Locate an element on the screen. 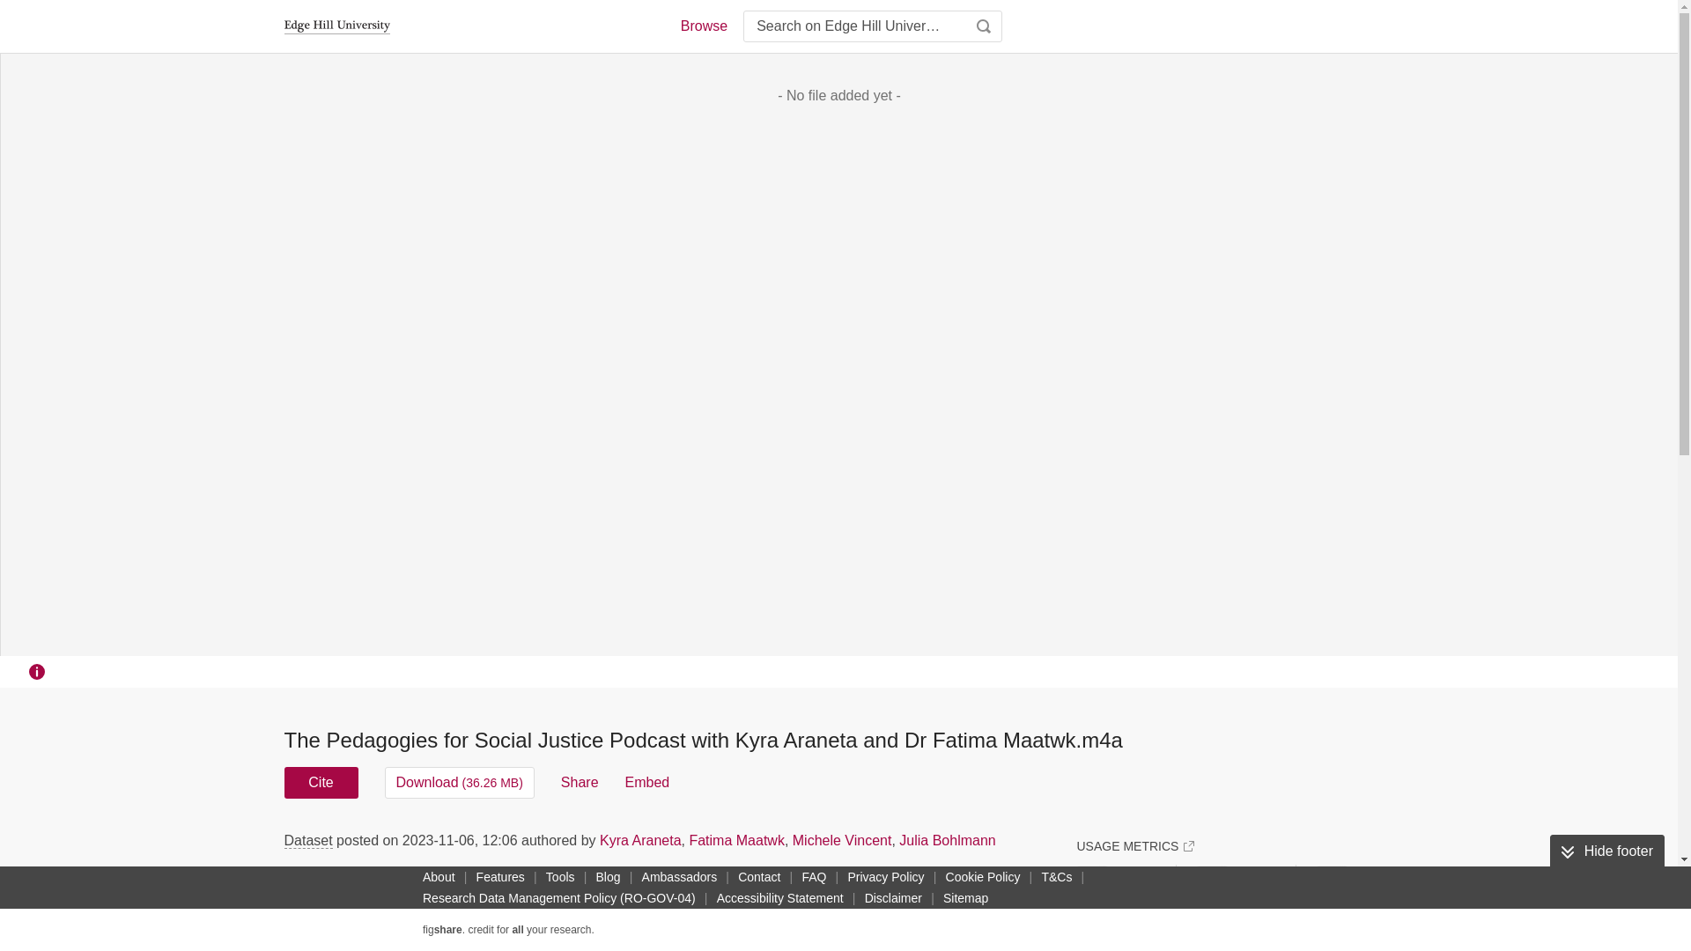 This screenshot has height=951, width=1691. Privacy Policy is located at coordinates (885, 876).